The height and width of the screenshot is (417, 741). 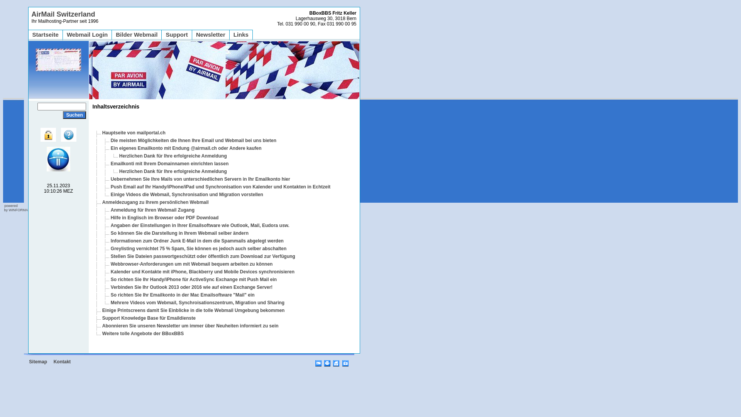 What do you see at coordinates (164, 218) in the screenshot?
I see `Hilfe in Englisch im Browser oder PDF Download` at bounding box center [164, 218].